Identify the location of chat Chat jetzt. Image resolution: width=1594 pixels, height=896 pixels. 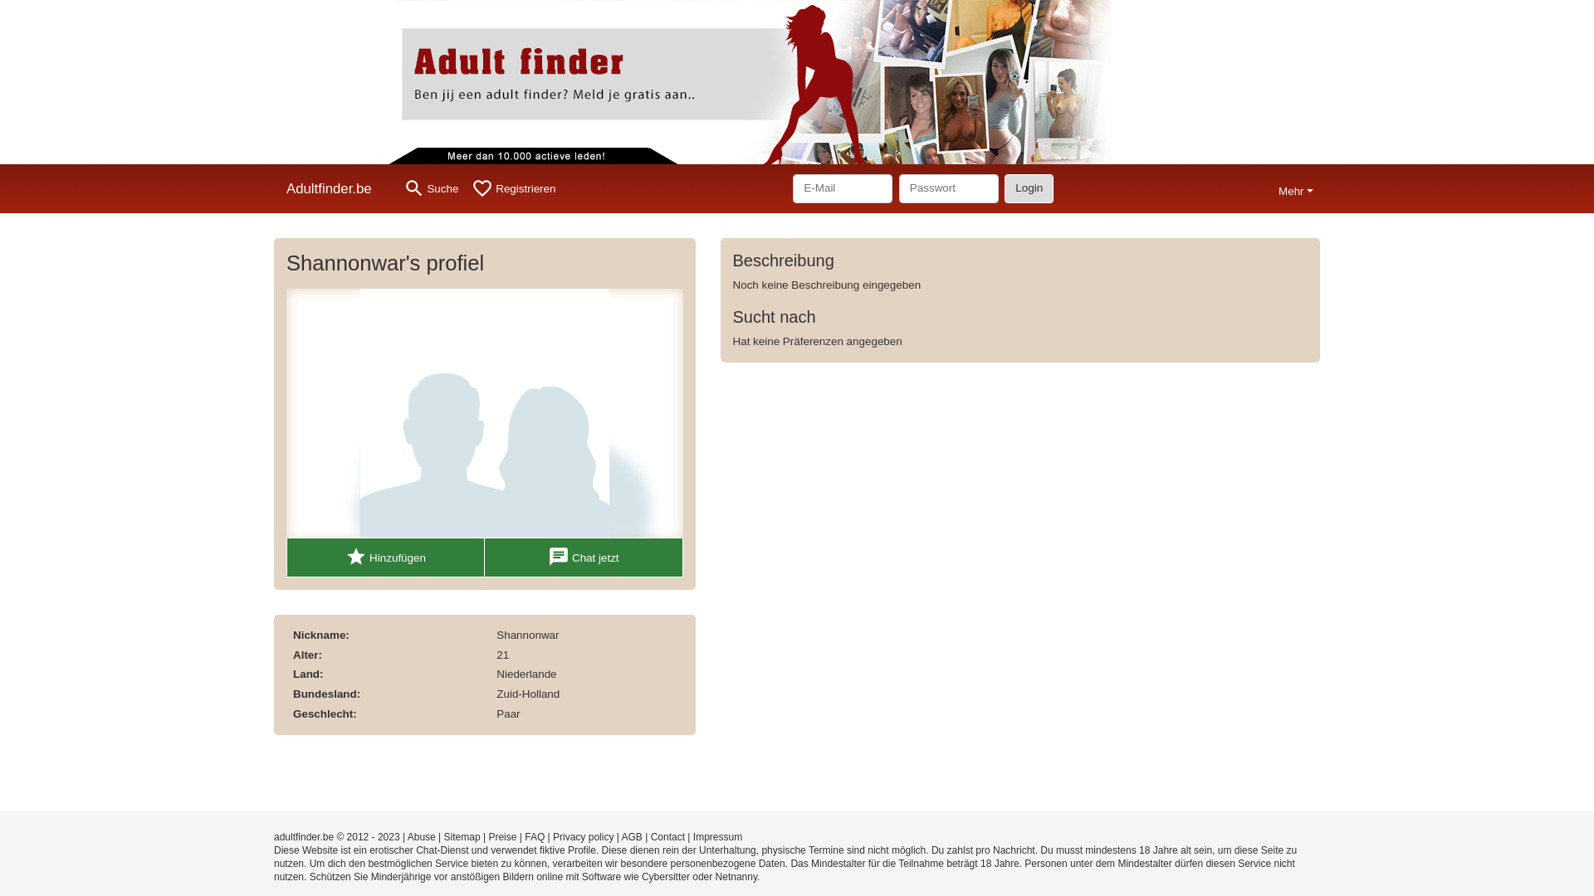
(584, 558).